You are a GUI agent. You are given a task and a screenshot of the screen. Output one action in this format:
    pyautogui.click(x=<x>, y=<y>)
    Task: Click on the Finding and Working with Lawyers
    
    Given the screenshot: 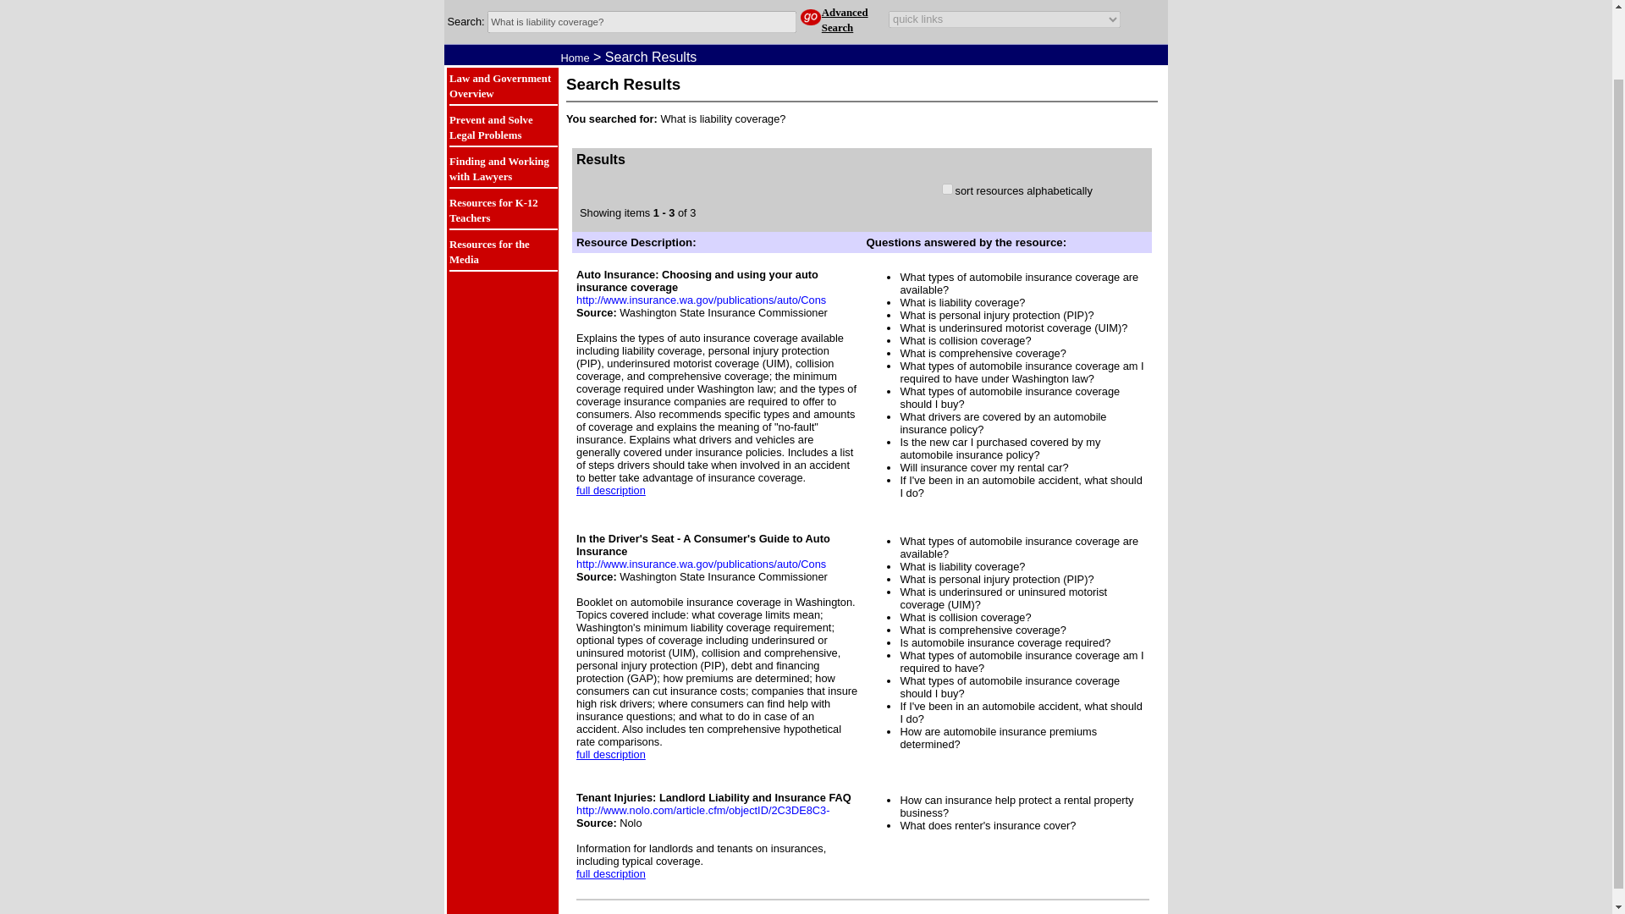 What is the action you would take?
    pyautogui.click(x=499, y=169)
    